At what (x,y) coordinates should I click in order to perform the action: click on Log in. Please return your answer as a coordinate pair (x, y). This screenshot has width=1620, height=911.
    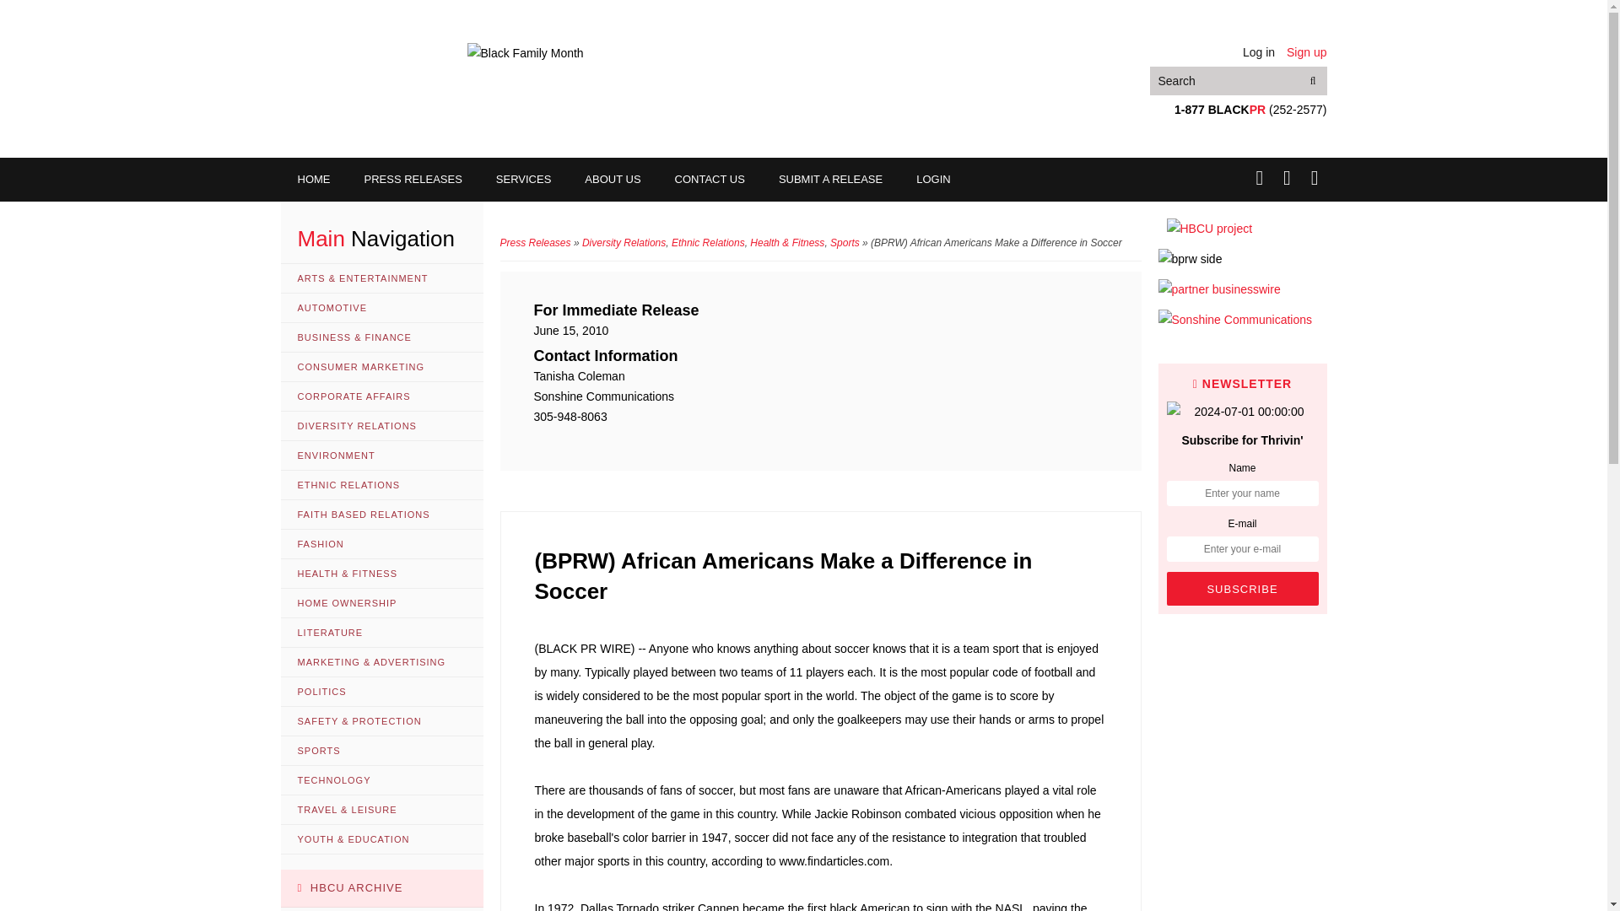
    Looking at the image, I should click on (1259, 52).